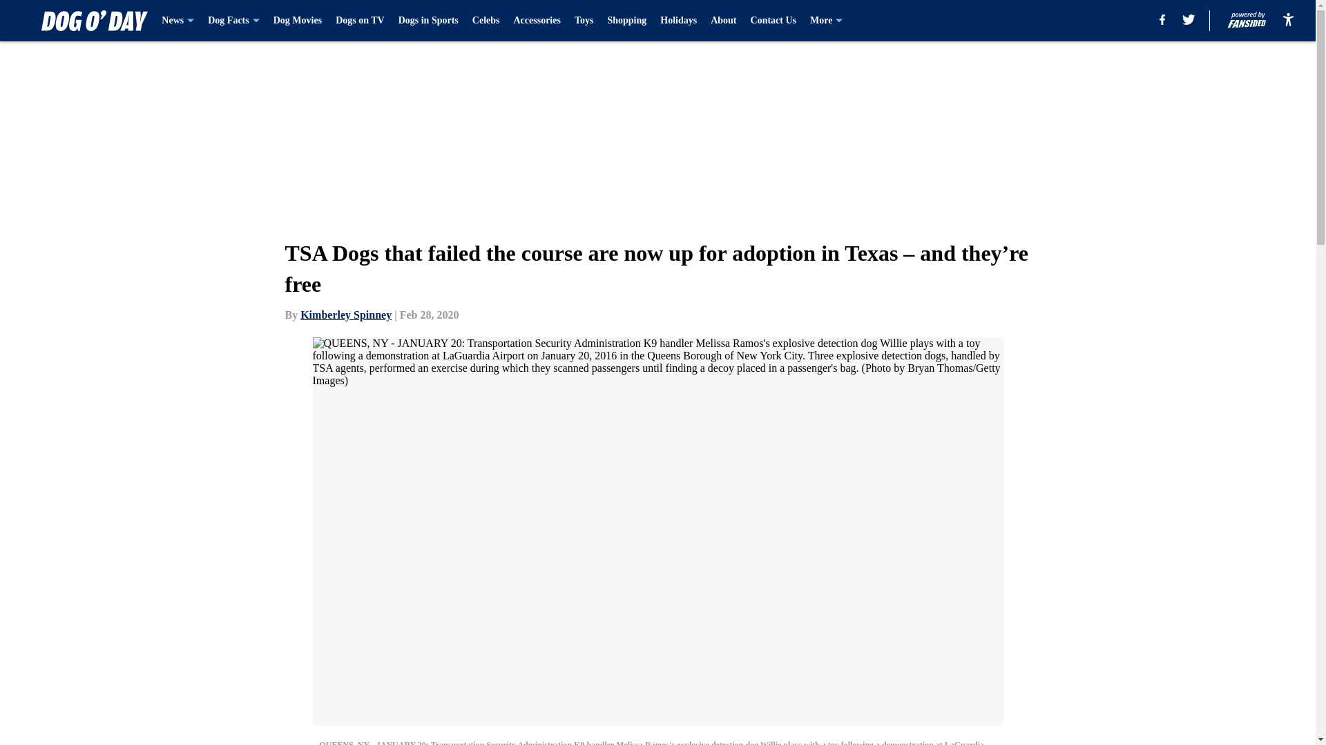 The height and width of the screenshot is (745, 1326). What do you see at coordinates (486, 21) in the screenshot?
I see `Celebs` at bounding box center [486, 21].